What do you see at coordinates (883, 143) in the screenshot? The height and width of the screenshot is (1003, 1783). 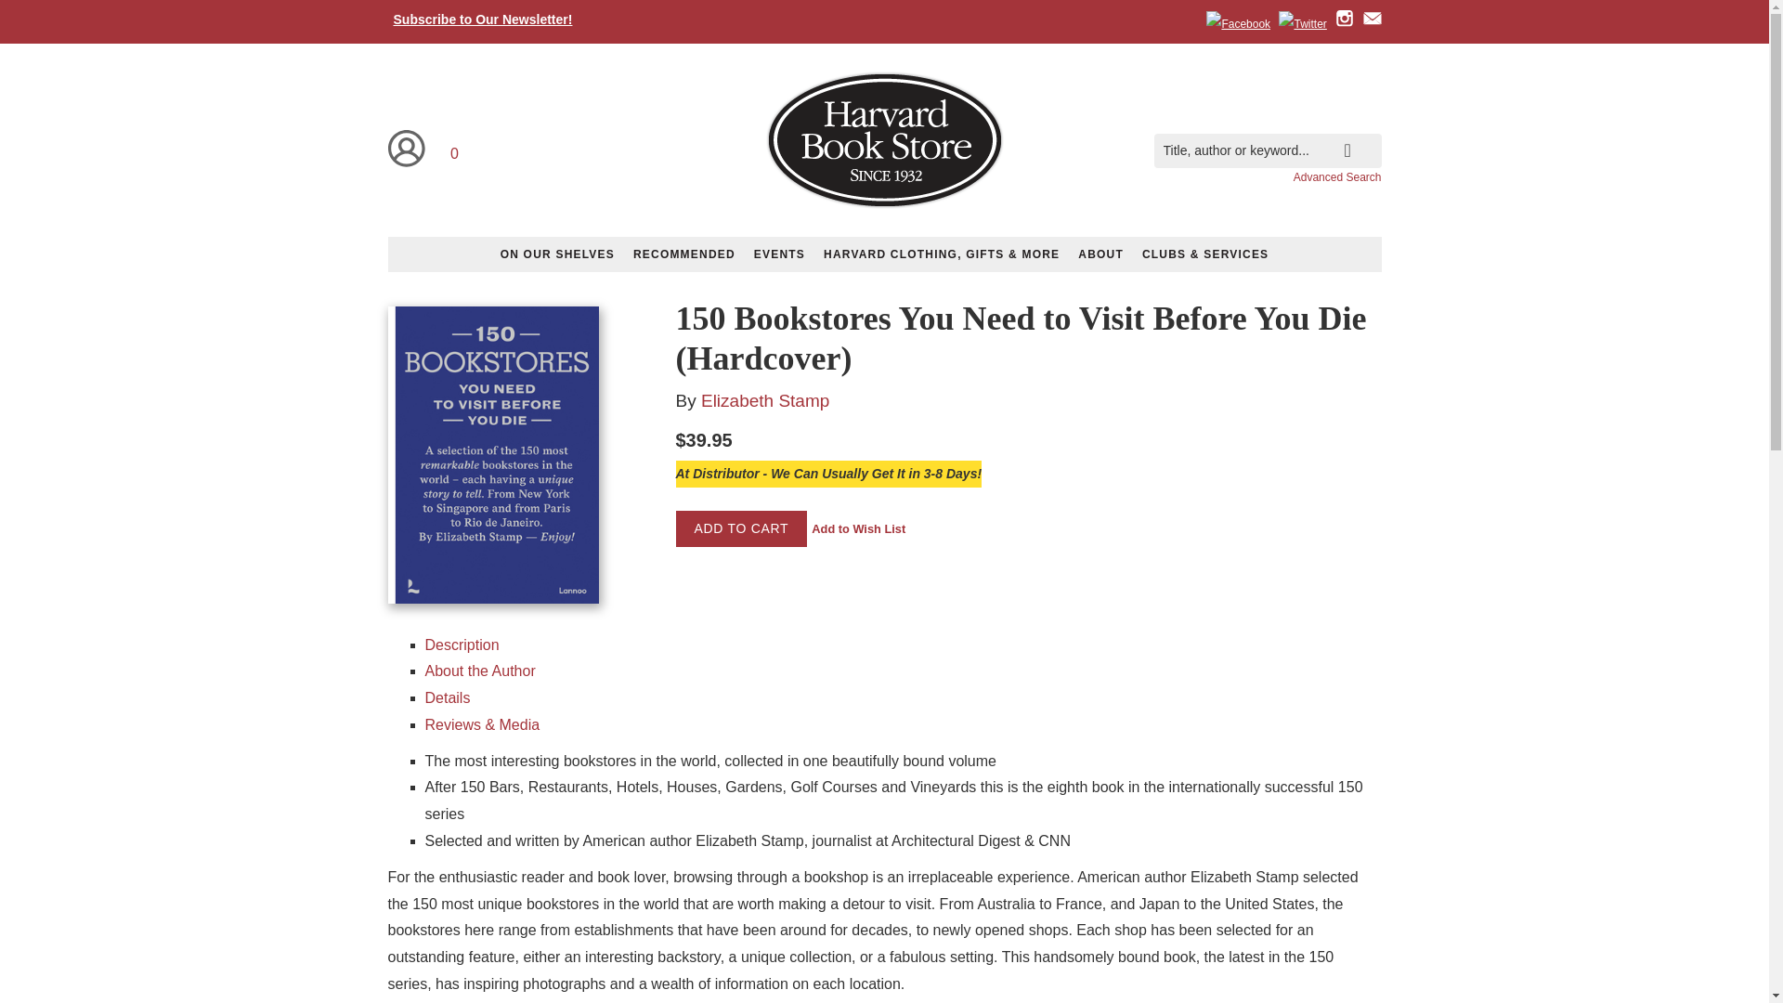 I see `Home` at bounding box center [883, 143].